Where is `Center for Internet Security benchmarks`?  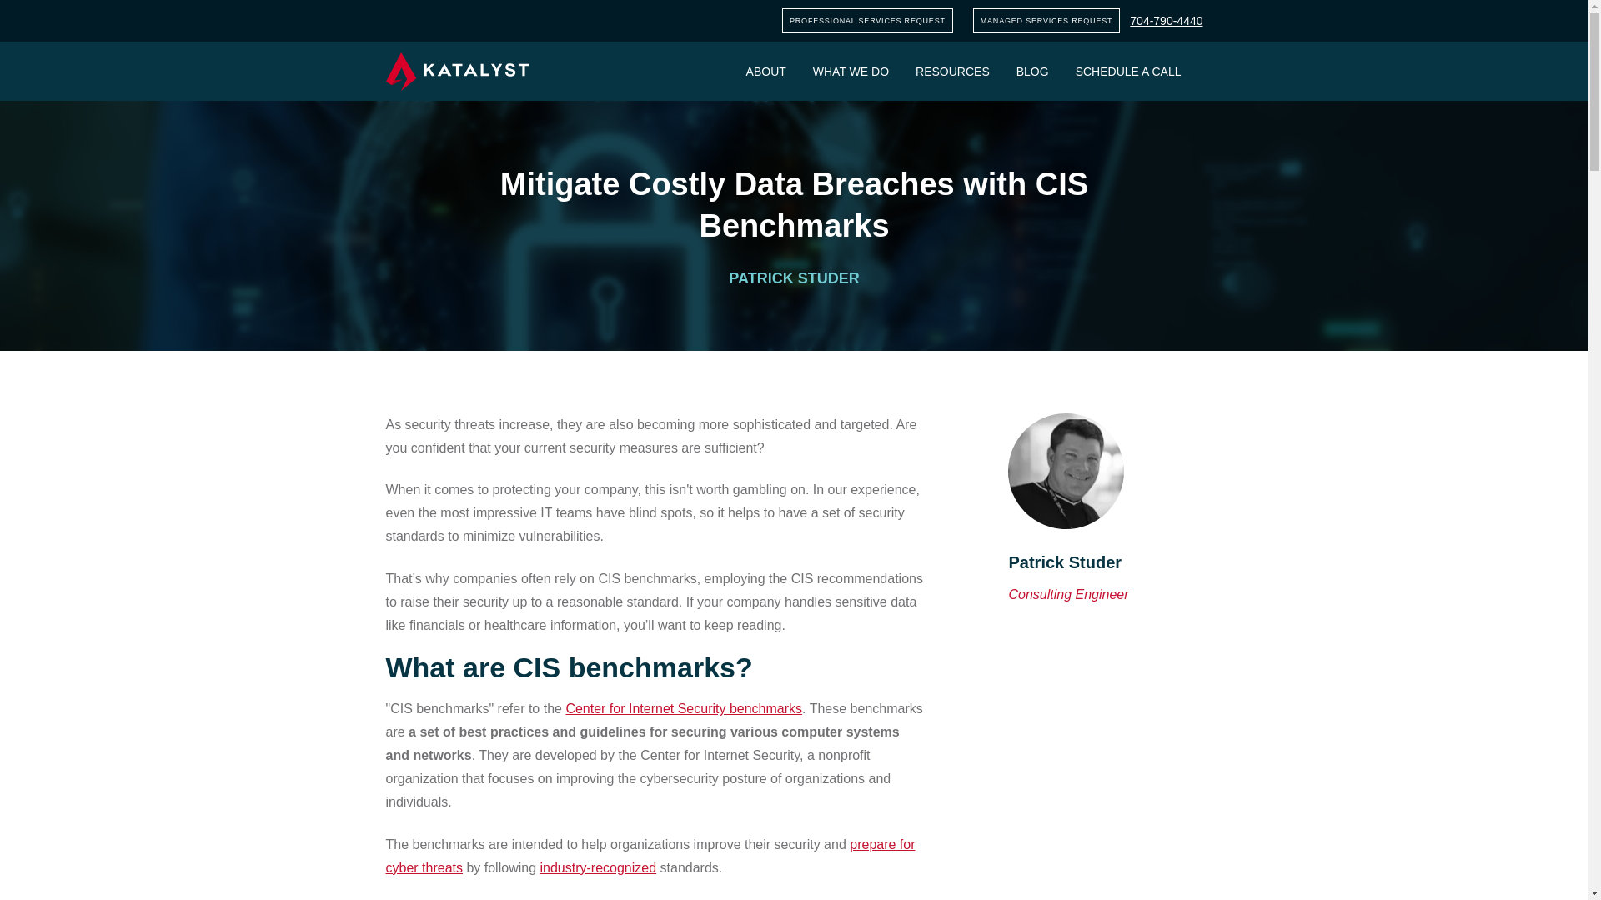 Center for Internet Security benchmarks is located at coordinates (683, 708).